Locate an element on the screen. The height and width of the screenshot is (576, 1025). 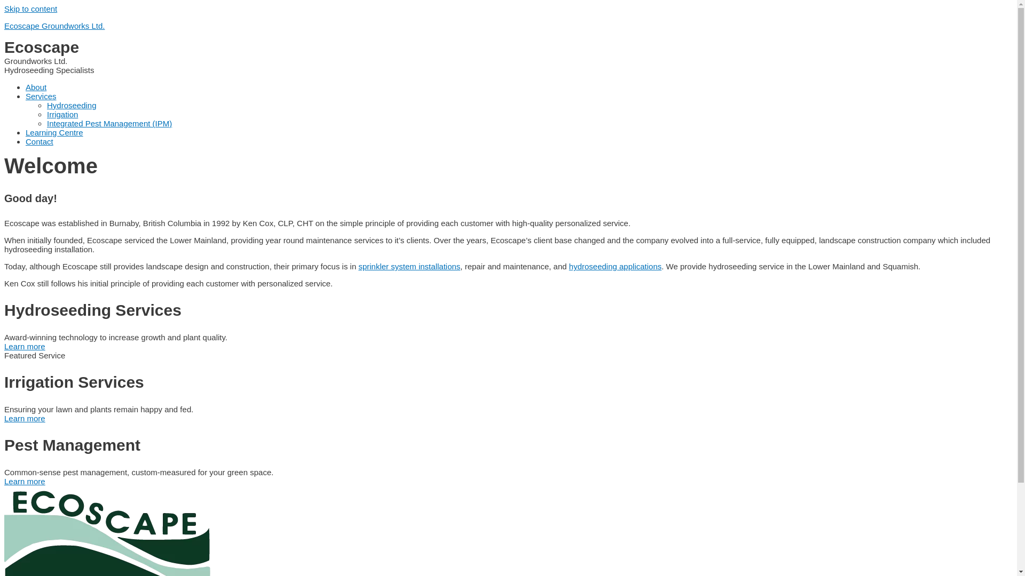
About is located at coordinates (36, 87).